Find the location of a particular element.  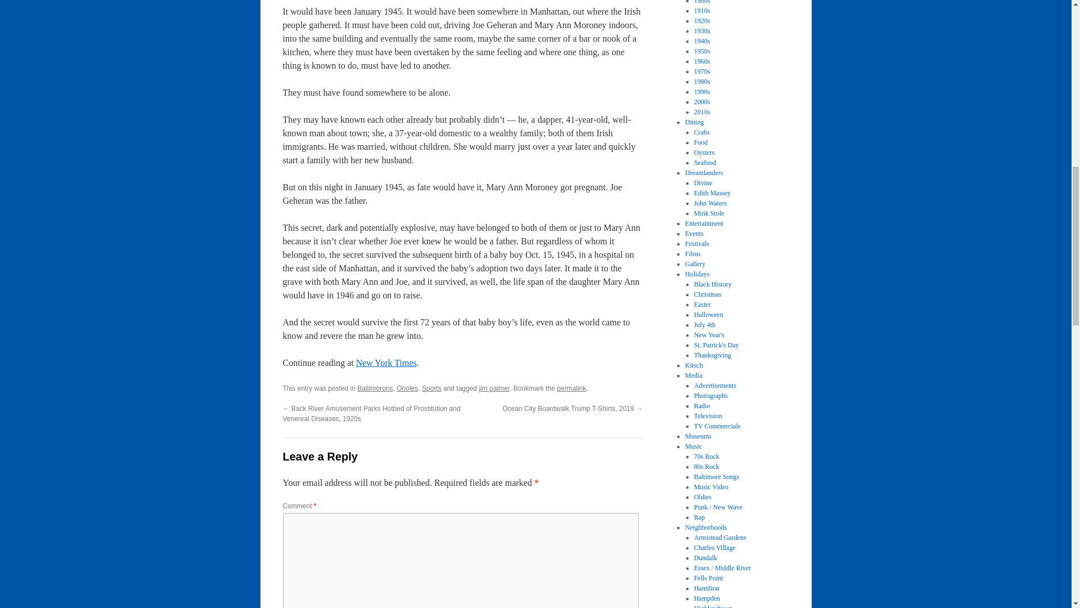

New York Times is located at coordinates (386, 363).